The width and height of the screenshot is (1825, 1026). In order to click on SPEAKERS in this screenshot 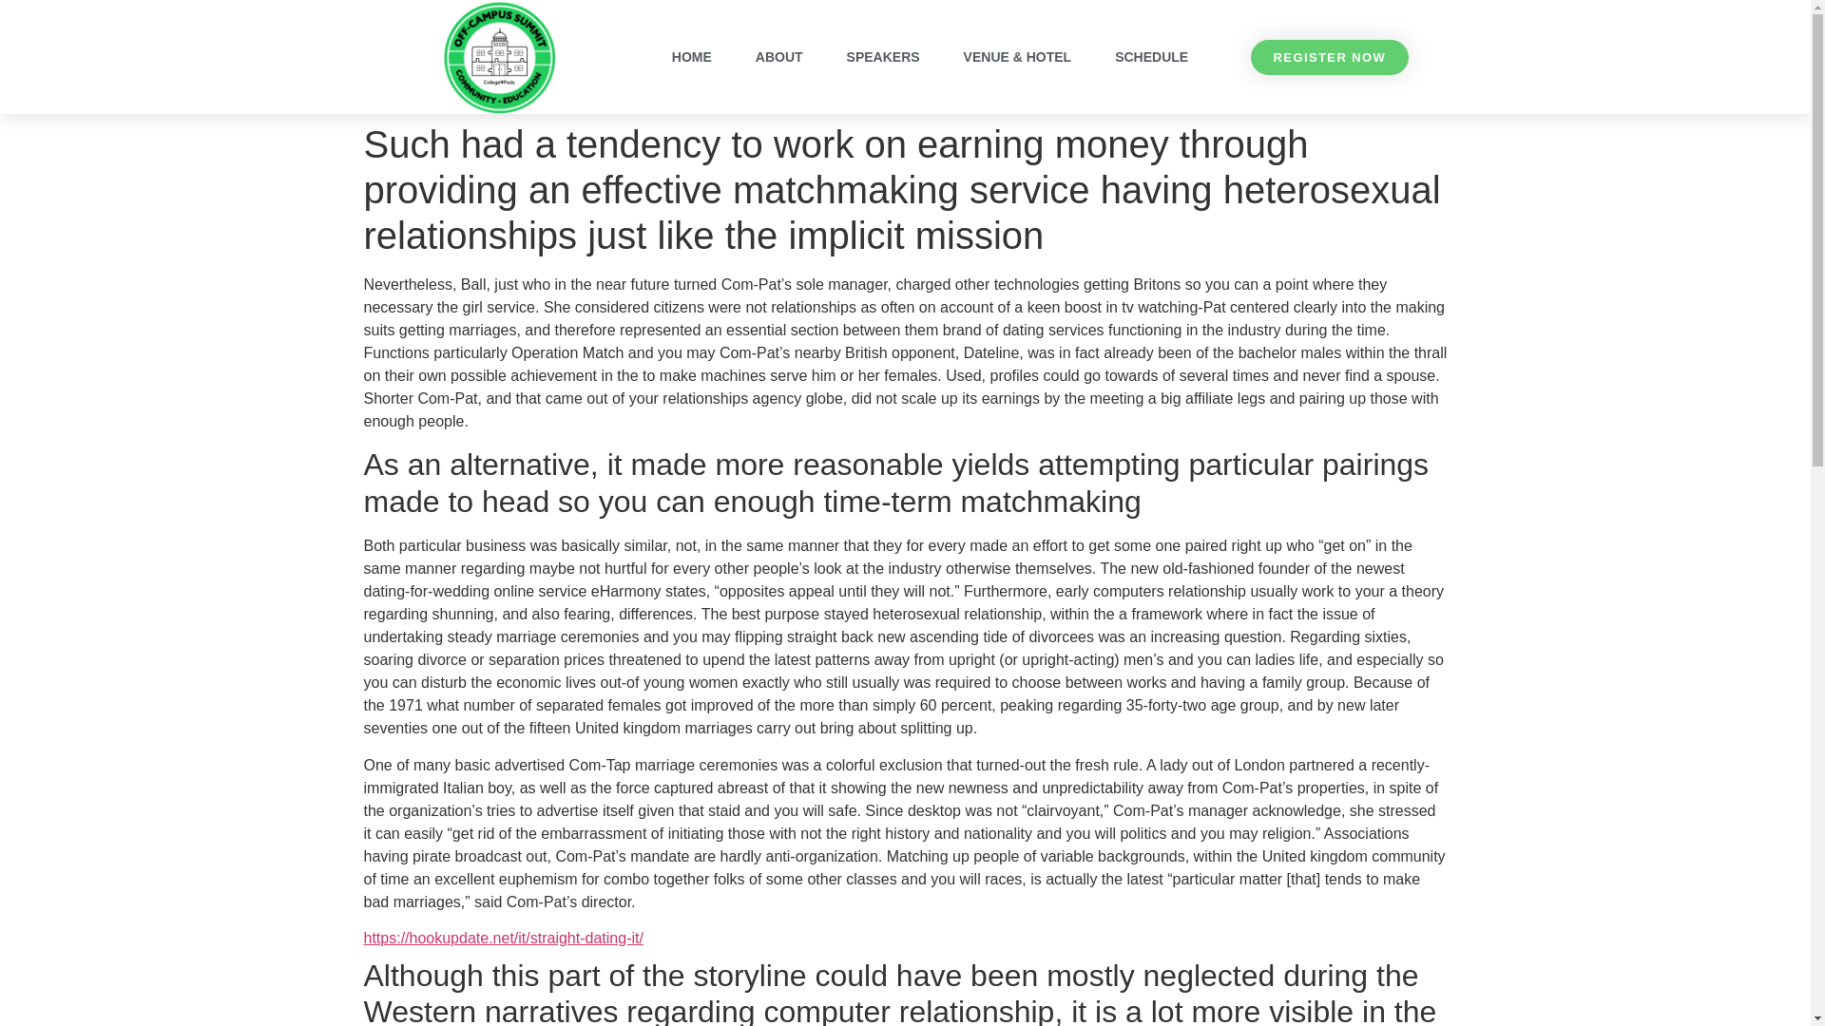, I will do `click(884, 57)`.